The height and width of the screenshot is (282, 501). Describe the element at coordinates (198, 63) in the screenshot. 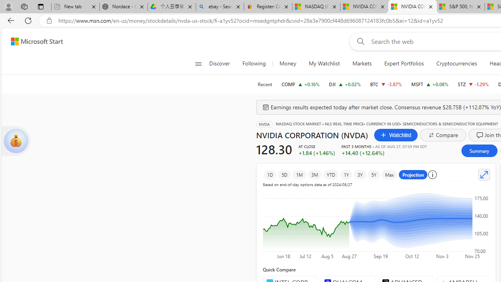

I see `Open navigation menu` at that location.